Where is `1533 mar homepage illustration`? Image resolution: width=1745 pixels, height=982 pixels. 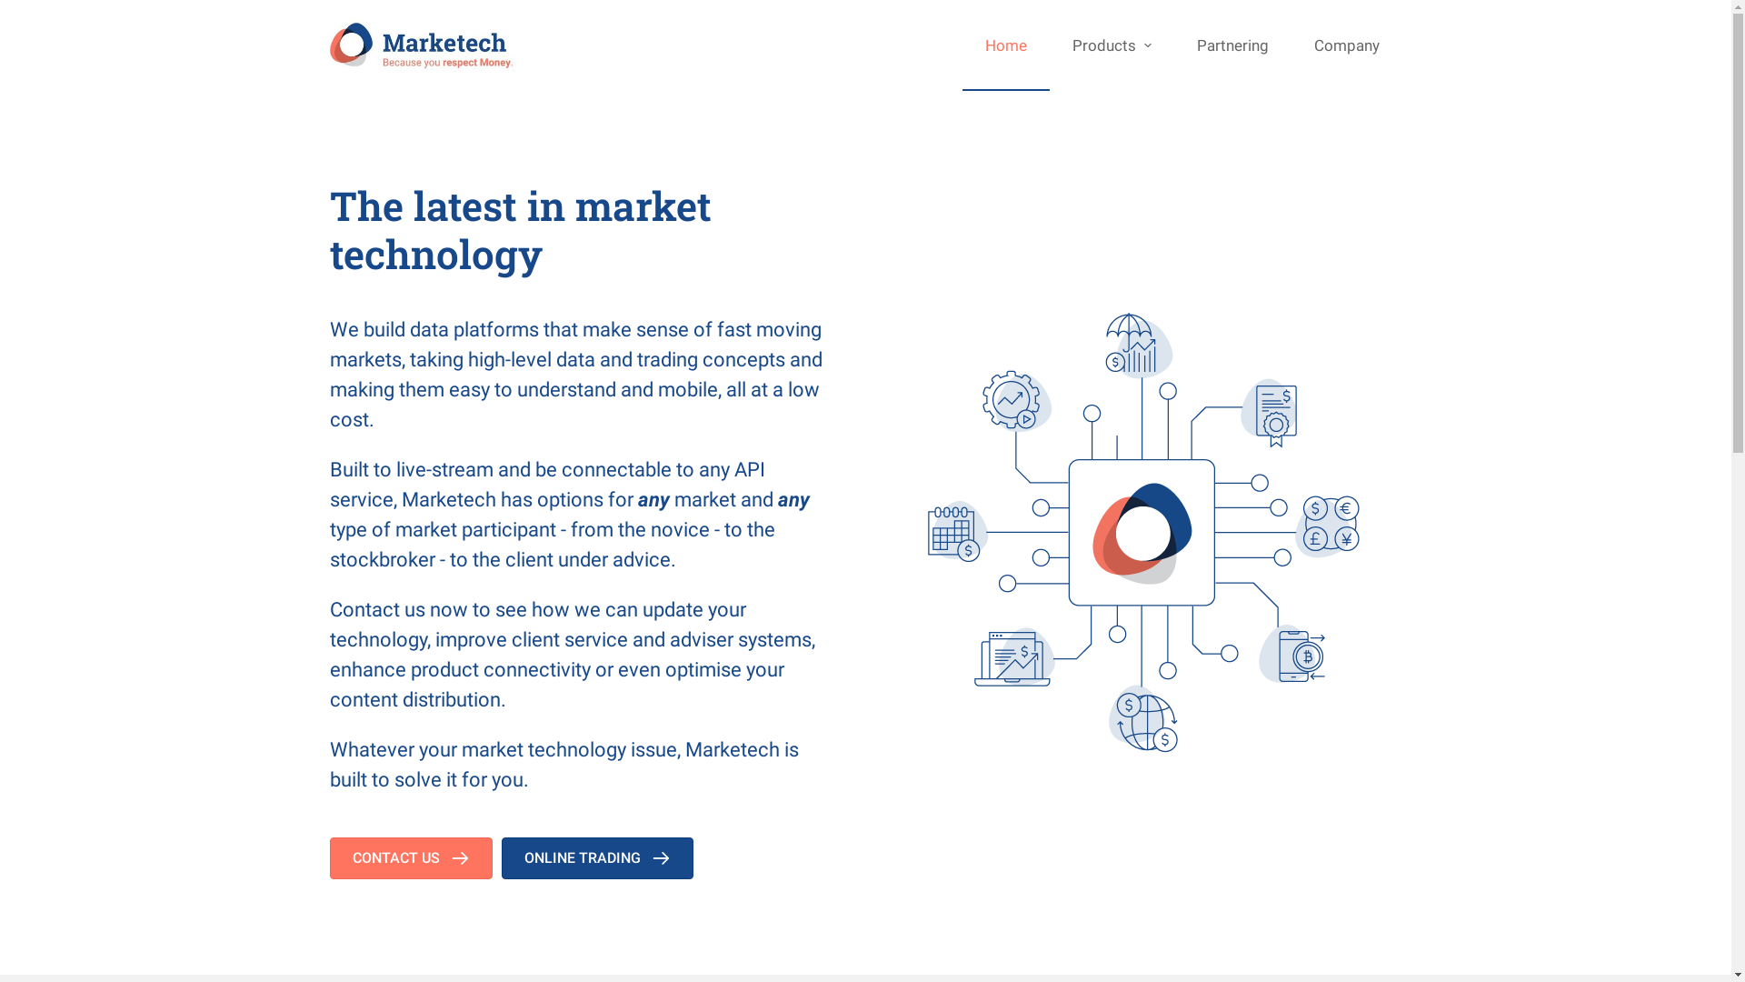 1533 mar homepage illustration is located at coordinates (1143, 533).